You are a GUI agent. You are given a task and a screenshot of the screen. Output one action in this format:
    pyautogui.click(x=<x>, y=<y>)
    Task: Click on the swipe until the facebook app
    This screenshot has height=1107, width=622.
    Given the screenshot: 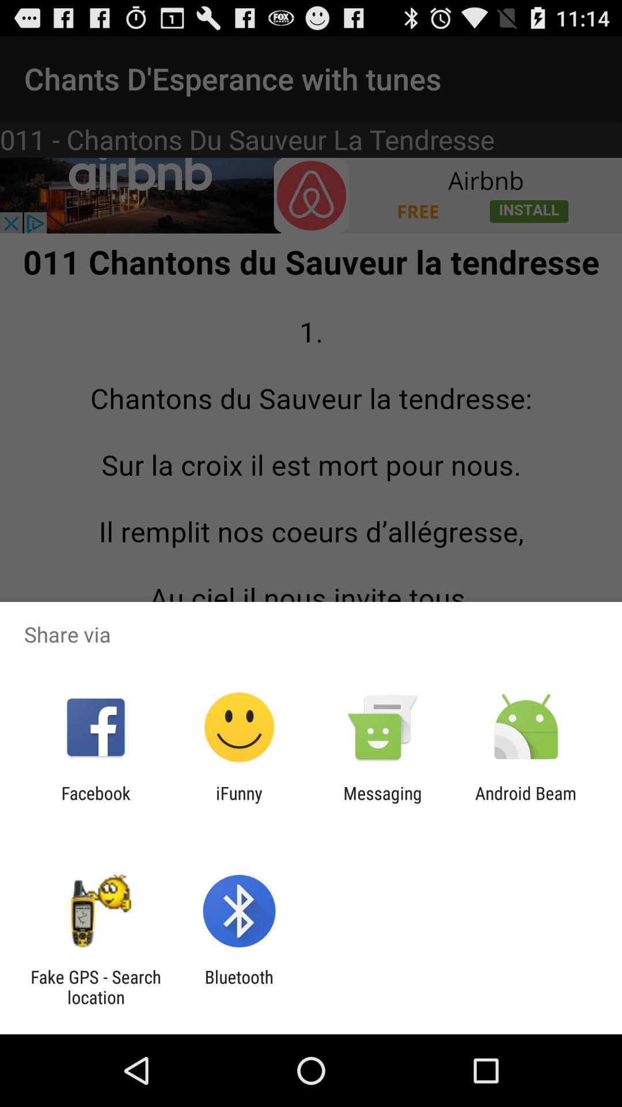 What is the action you would take?
    pyautogui.click(x=96, y=803)
    